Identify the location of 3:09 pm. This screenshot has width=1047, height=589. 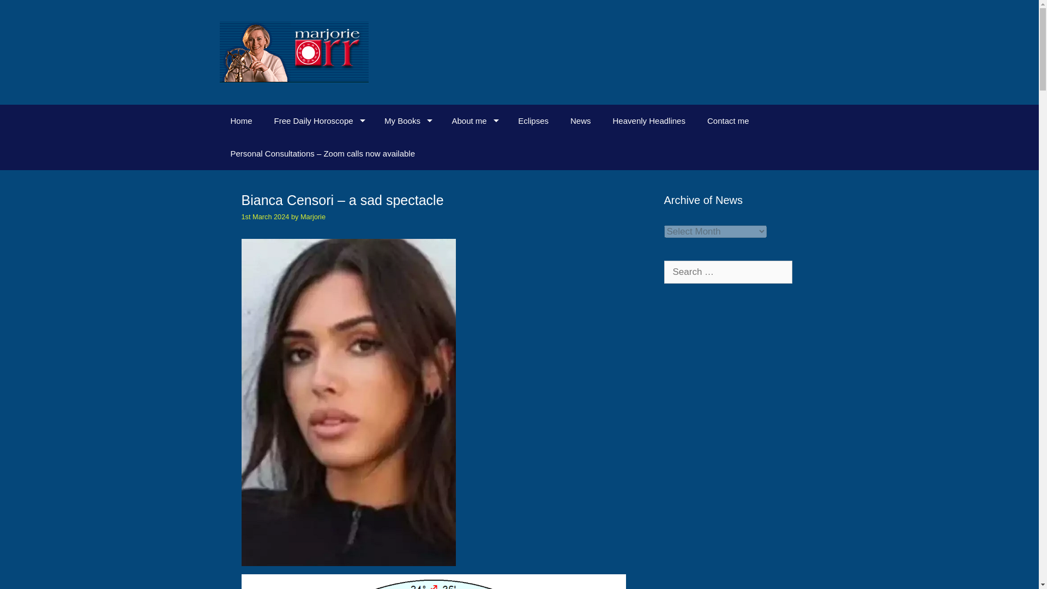
(264, 217).